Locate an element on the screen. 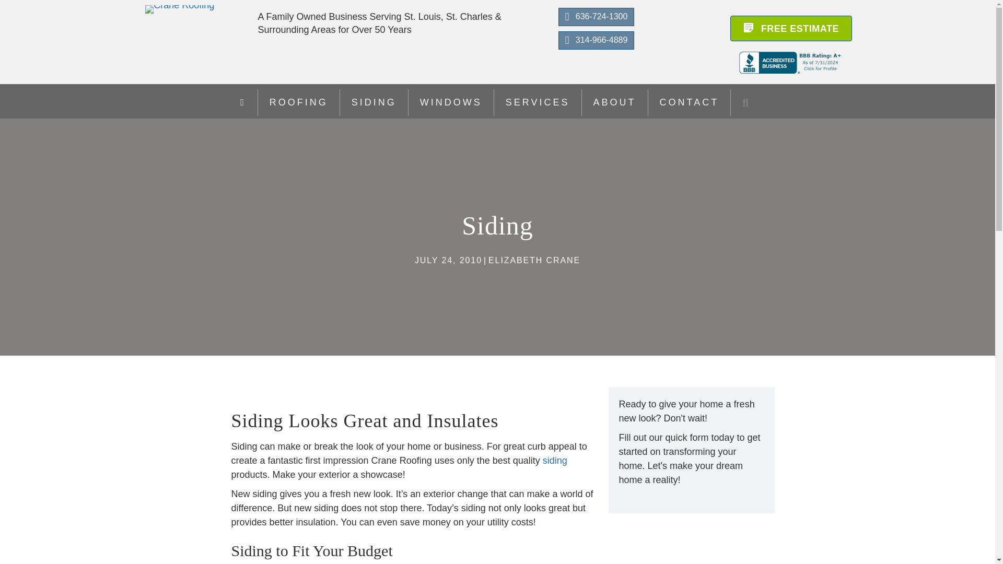 The width and height of the screenshot is (1003, 564). ELIZABETH CRANE is located at coordinates (534, 260).